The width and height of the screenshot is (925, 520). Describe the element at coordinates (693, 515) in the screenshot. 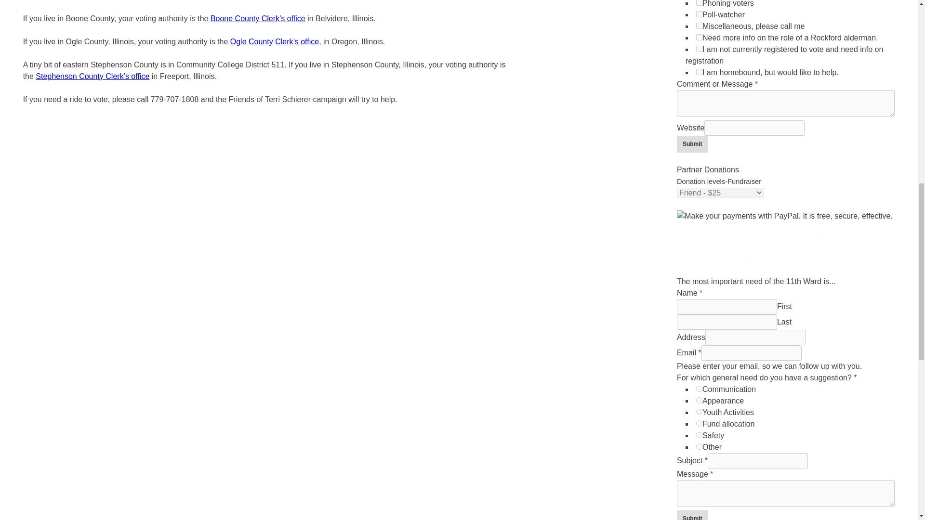

I see `Submit` at that location.